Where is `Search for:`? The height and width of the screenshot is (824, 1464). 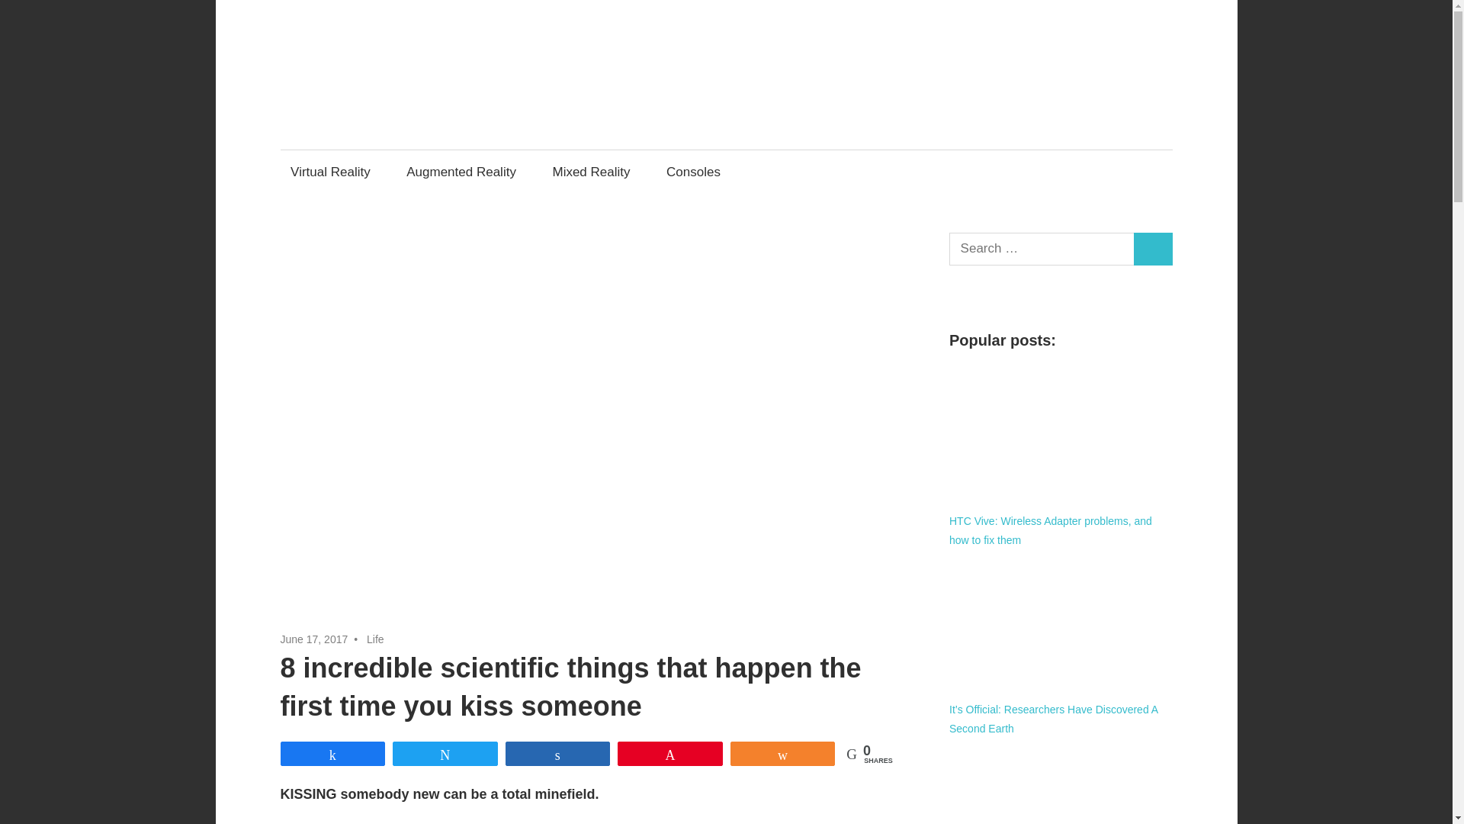 Search for: is located at coordinates (1042, 249).